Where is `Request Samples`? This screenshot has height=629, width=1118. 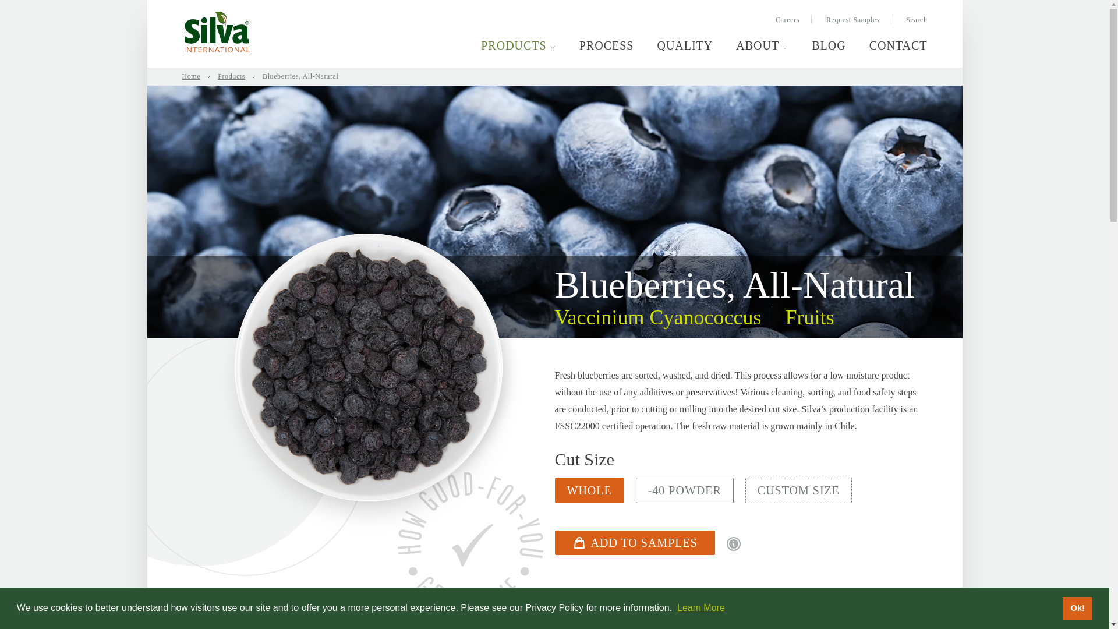
Request Samples is located at coordinates (852, 20).